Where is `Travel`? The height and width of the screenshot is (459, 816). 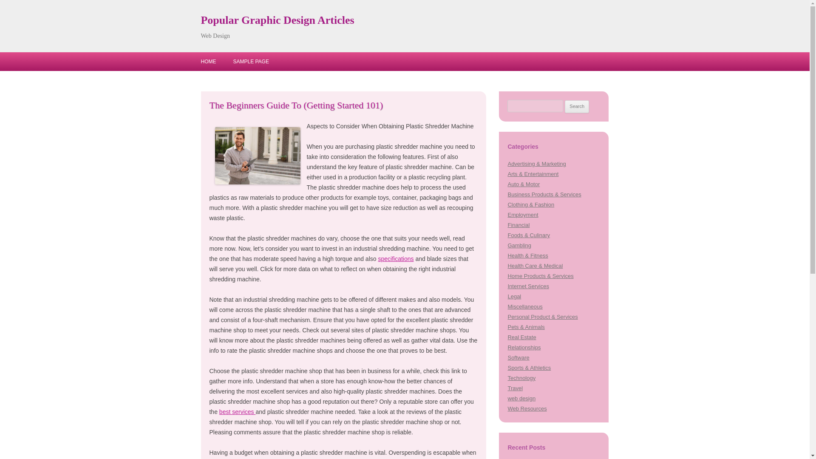
Travel is located at coordinates (515, 388).